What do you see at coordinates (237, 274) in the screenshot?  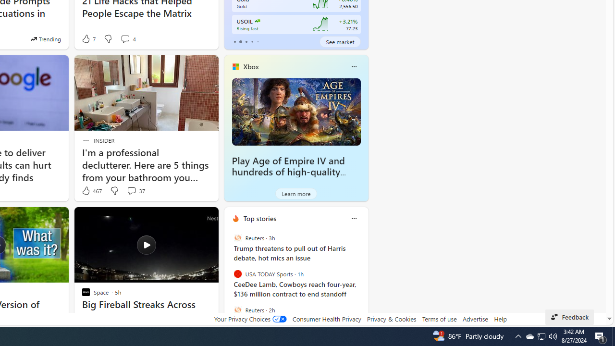 I see `USA TODAY Sports` at bounding box center [237, 274].